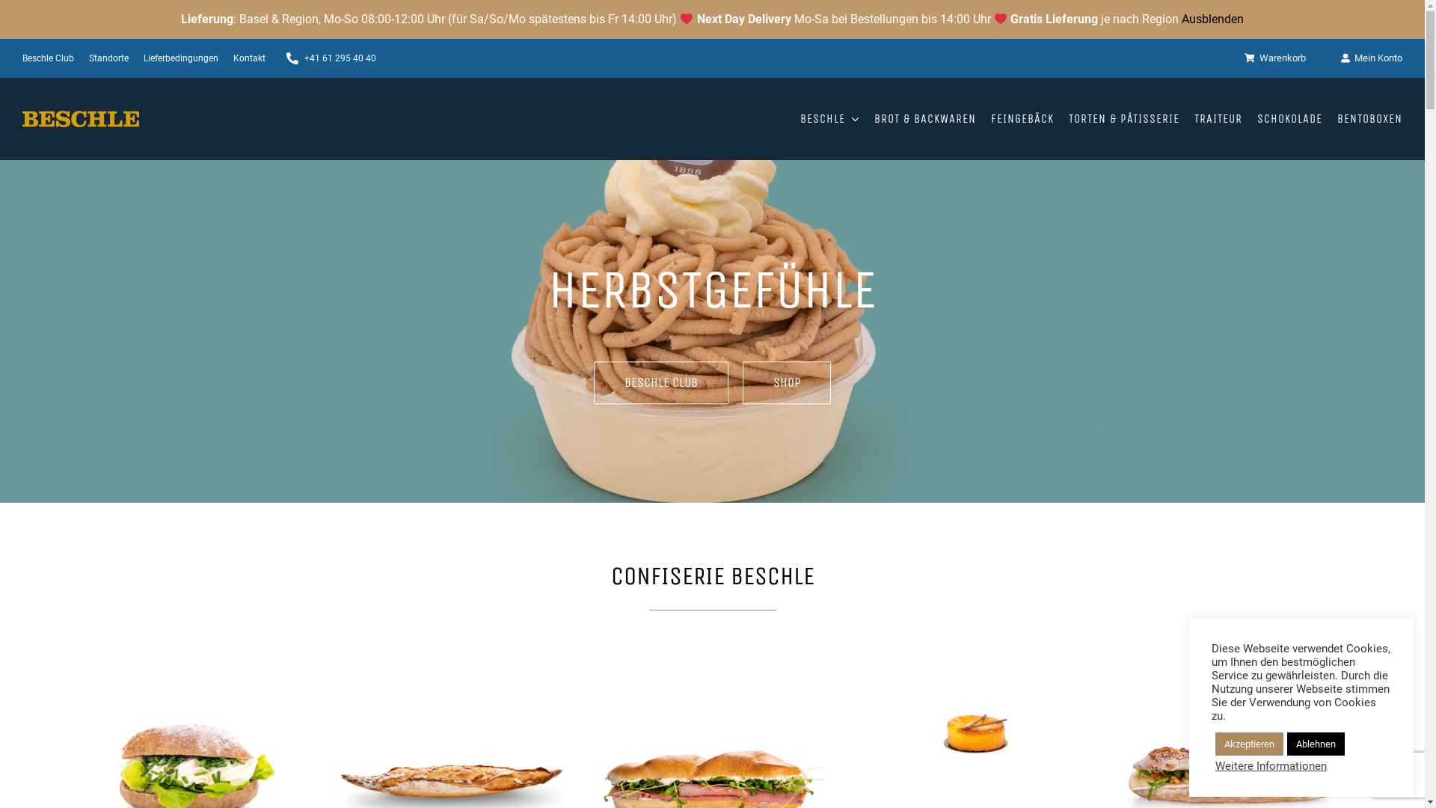 This screenshot has width=1436, height=808. I want to click on Mein Konto, so click(1369, 58).